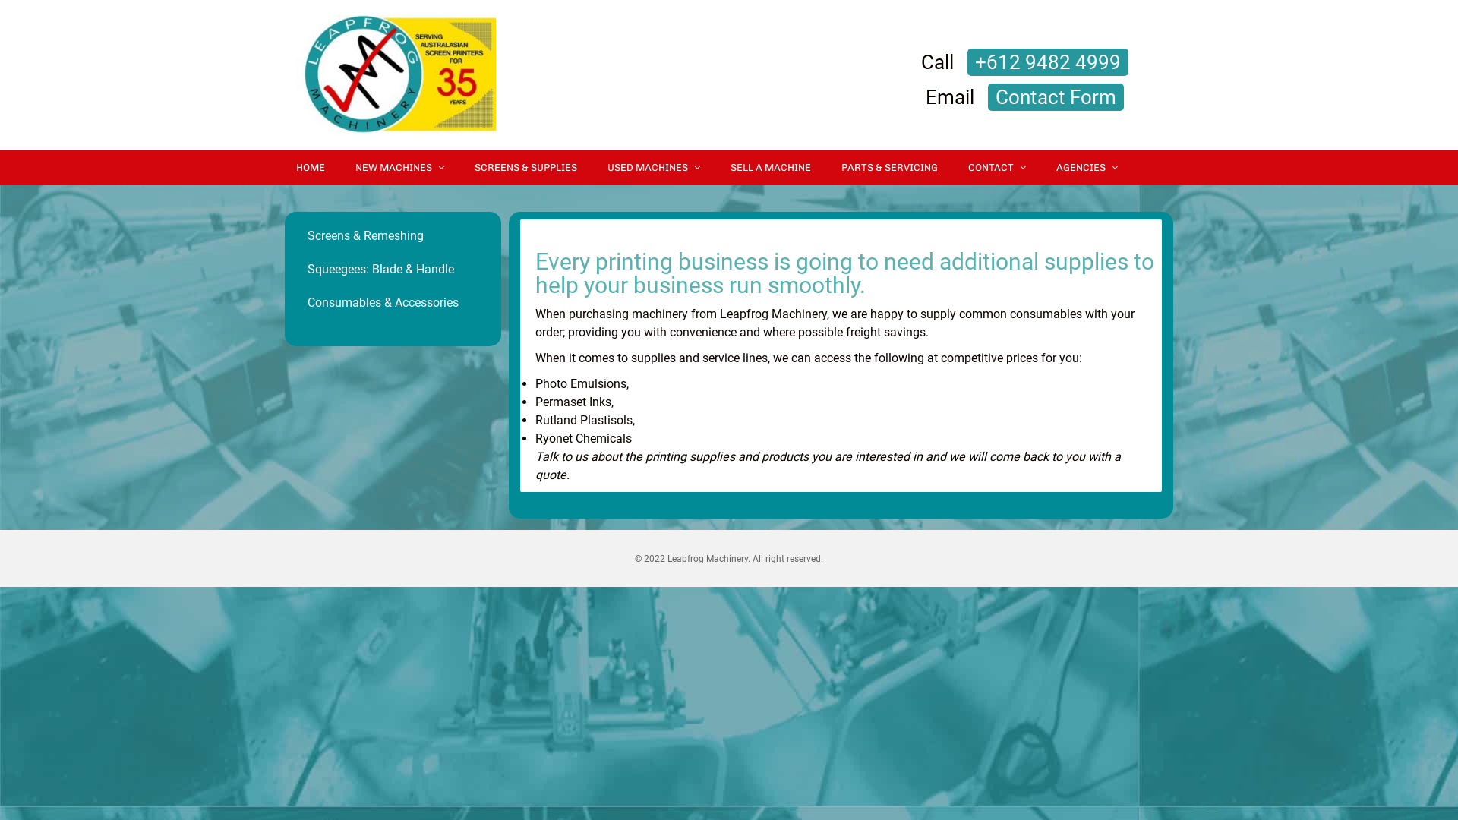 The width and height of the screenshot is (1458, 820). Describe the element at coordinates (311, 167) in the screenshot. I see `HOME` at that location.